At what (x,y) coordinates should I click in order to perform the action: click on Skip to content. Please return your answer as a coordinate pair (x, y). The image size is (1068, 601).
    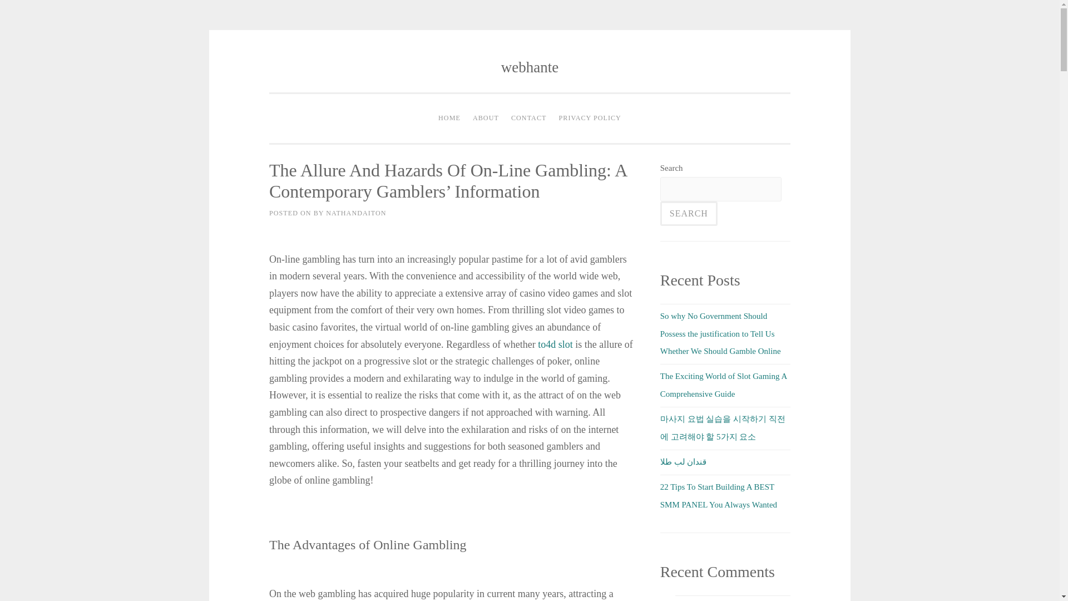
    Looking at the image, I should click on (294, 68).